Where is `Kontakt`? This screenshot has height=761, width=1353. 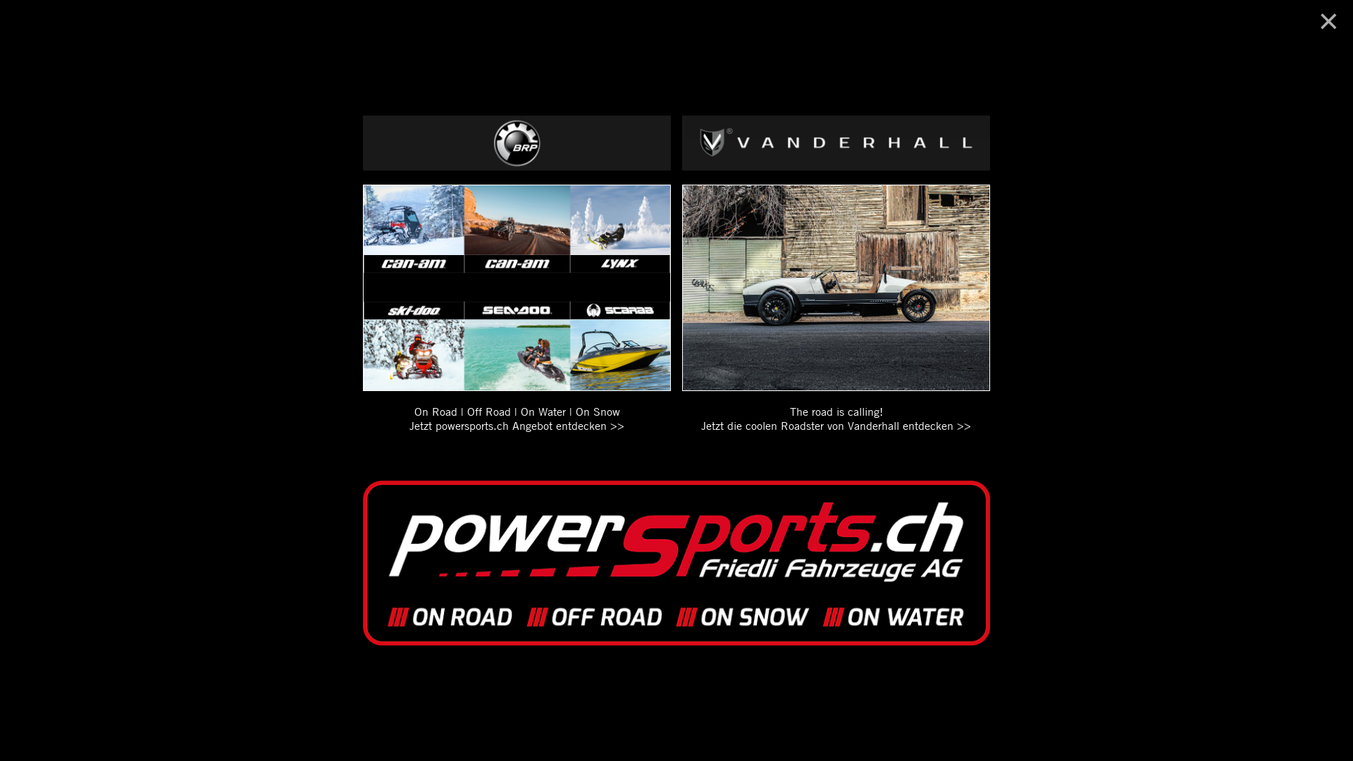
Kontakt is located at coordinates (1070, 25).